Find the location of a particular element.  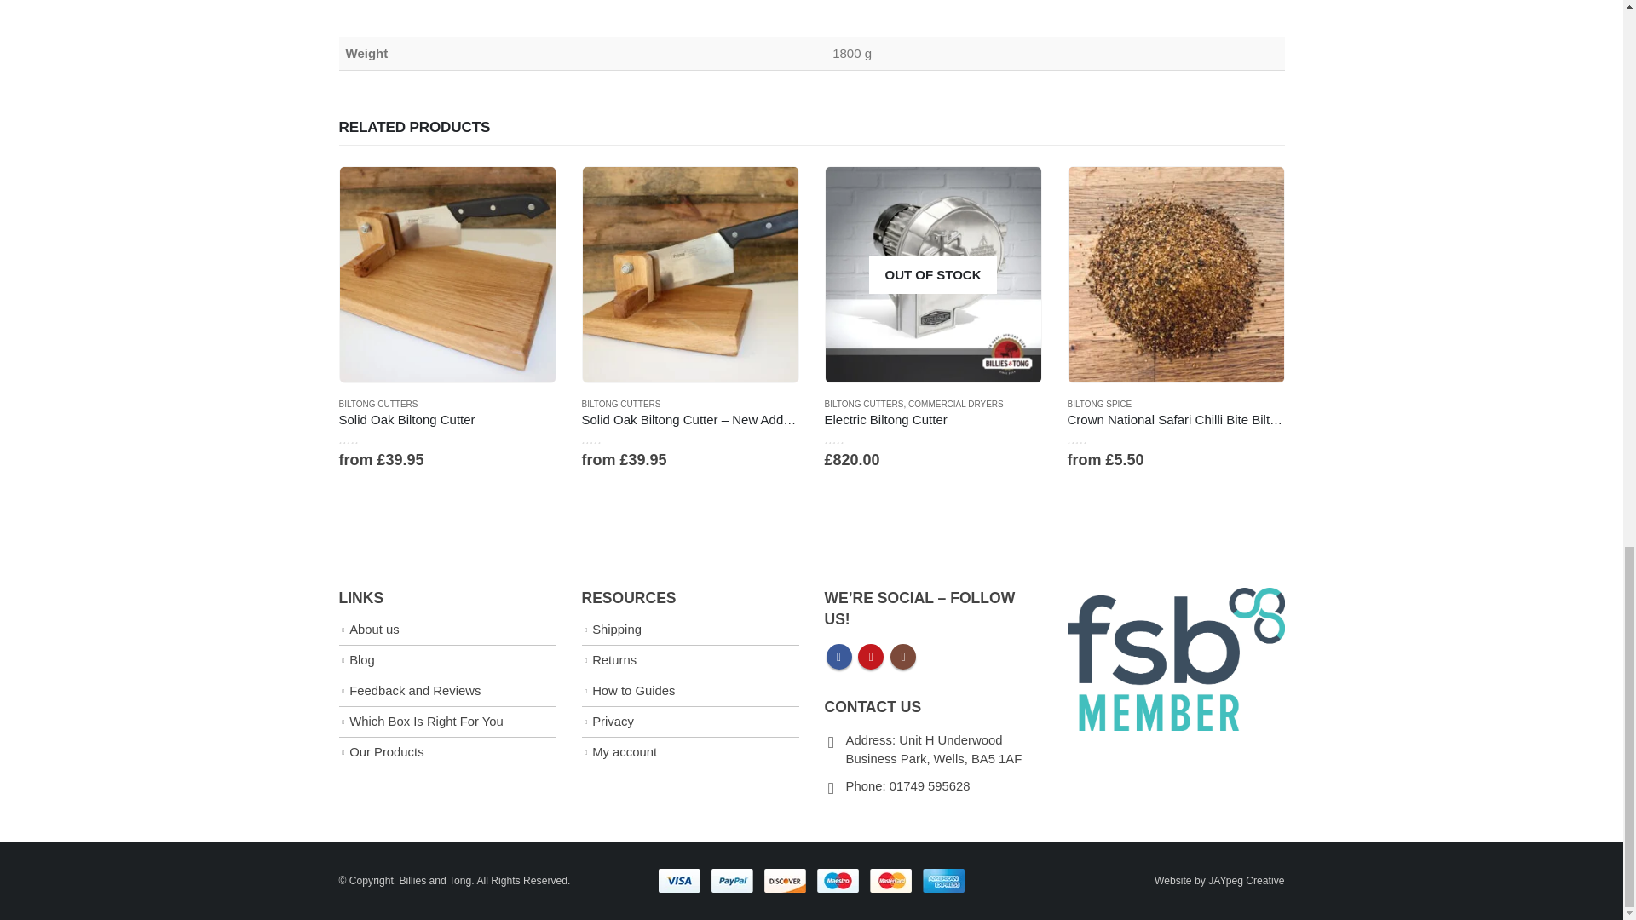

0 is located at coordinates (608, 438).